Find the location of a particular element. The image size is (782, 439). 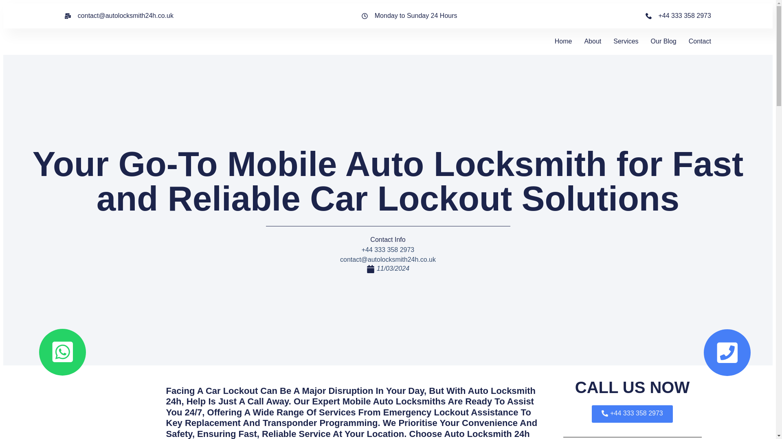

Monday to Sunday 24 Hours is located at coordinates (409, 15).